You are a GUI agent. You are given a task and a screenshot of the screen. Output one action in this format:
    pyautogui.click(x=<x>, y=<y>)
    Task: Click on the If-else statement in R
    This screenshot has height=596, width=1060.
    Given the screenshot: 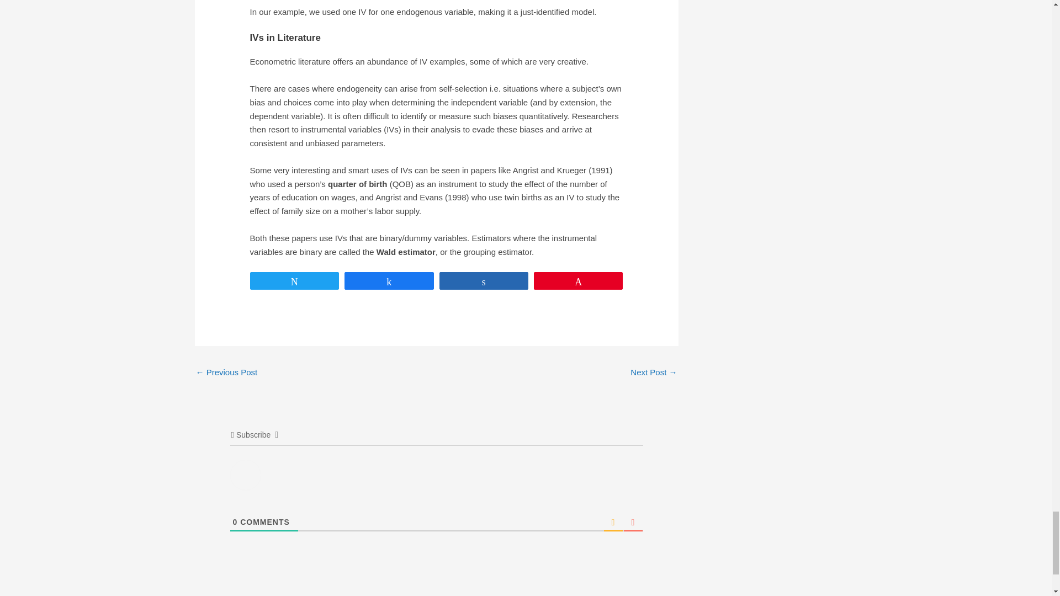 What is the action you would take?
    pyautogui.click(x=226, y=373)
    